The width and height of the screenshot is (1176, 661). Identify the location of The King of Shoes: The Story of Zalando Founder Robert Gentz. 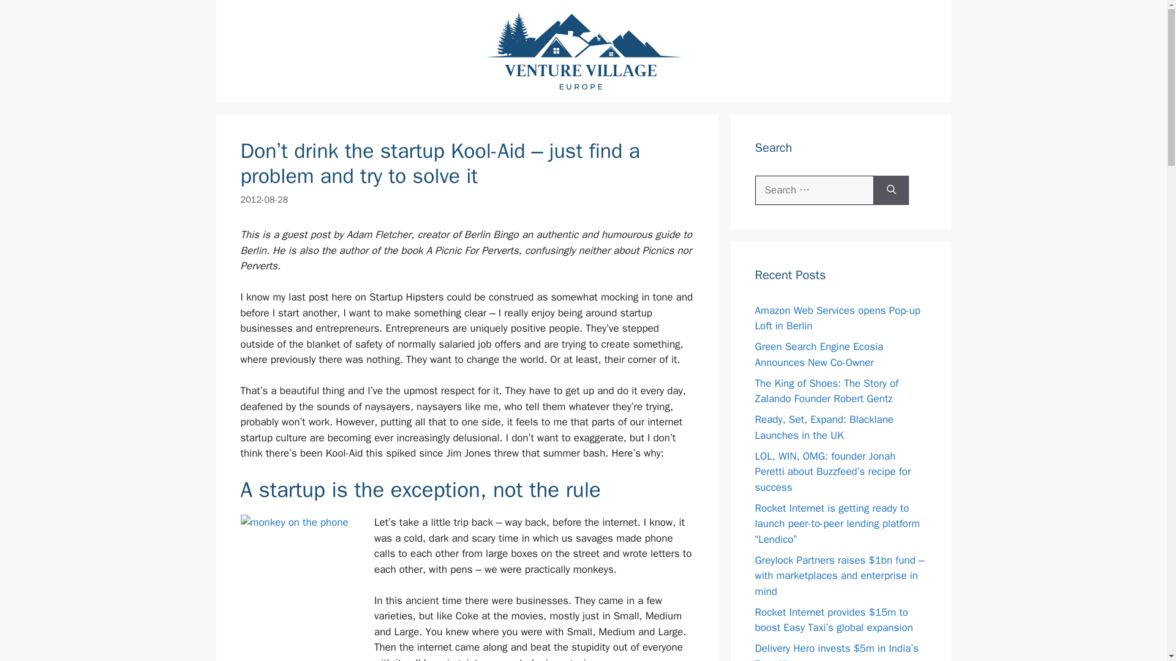
(826, 391).